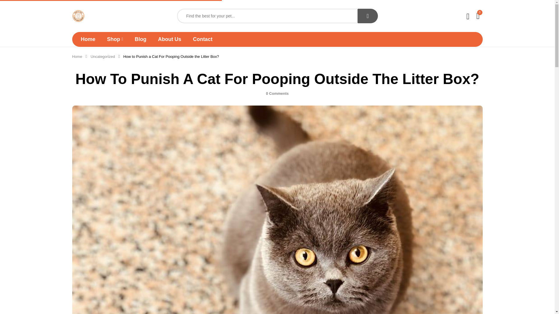  What do you see at coordinates (203, 39) in the screenshot?
I see `Contact` at bounding box center [203, 39].